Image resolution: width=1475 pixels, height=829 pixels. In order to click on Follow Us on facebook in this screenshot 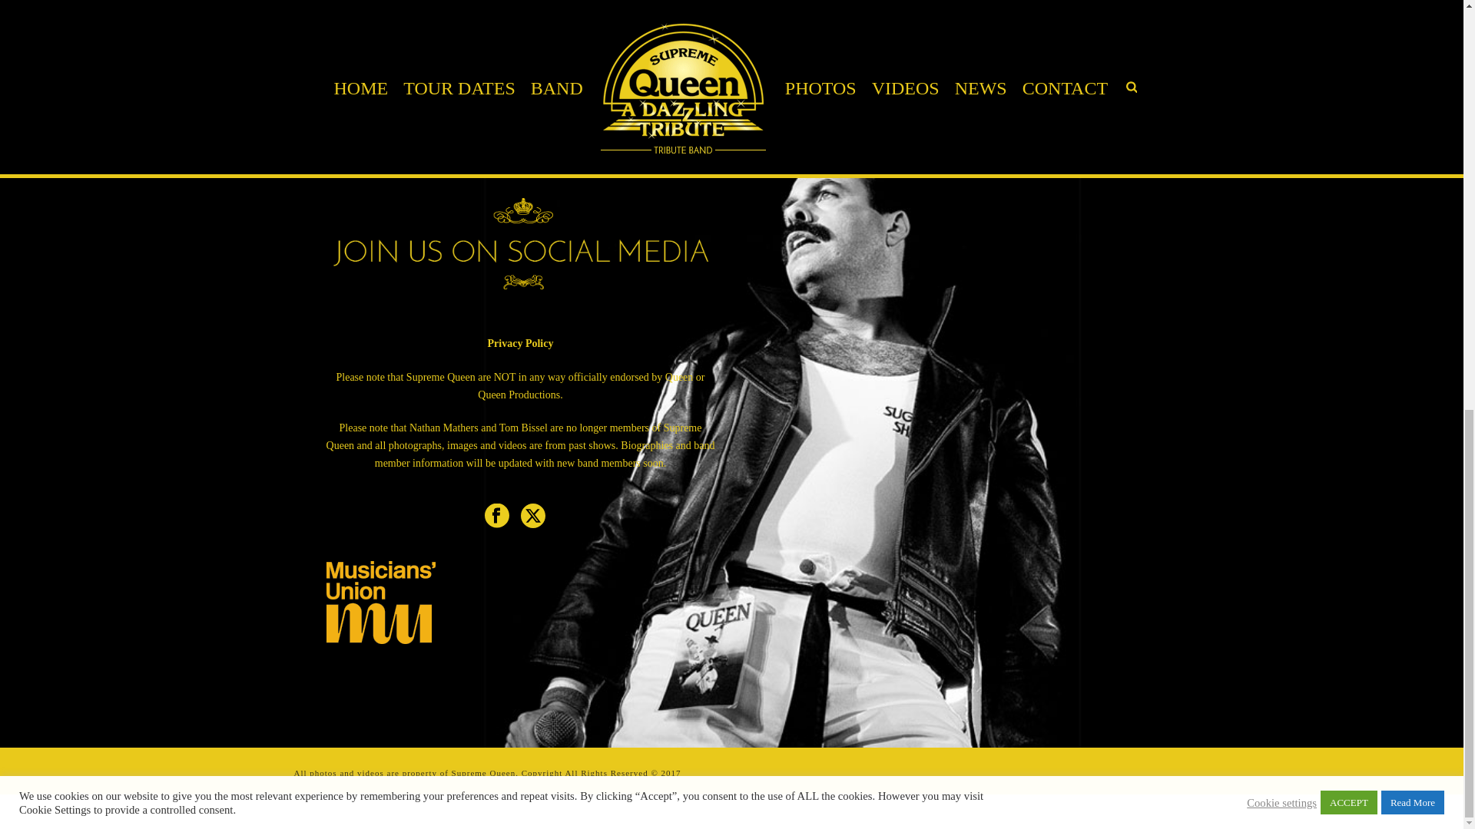, I will do `click(496, 517)`.